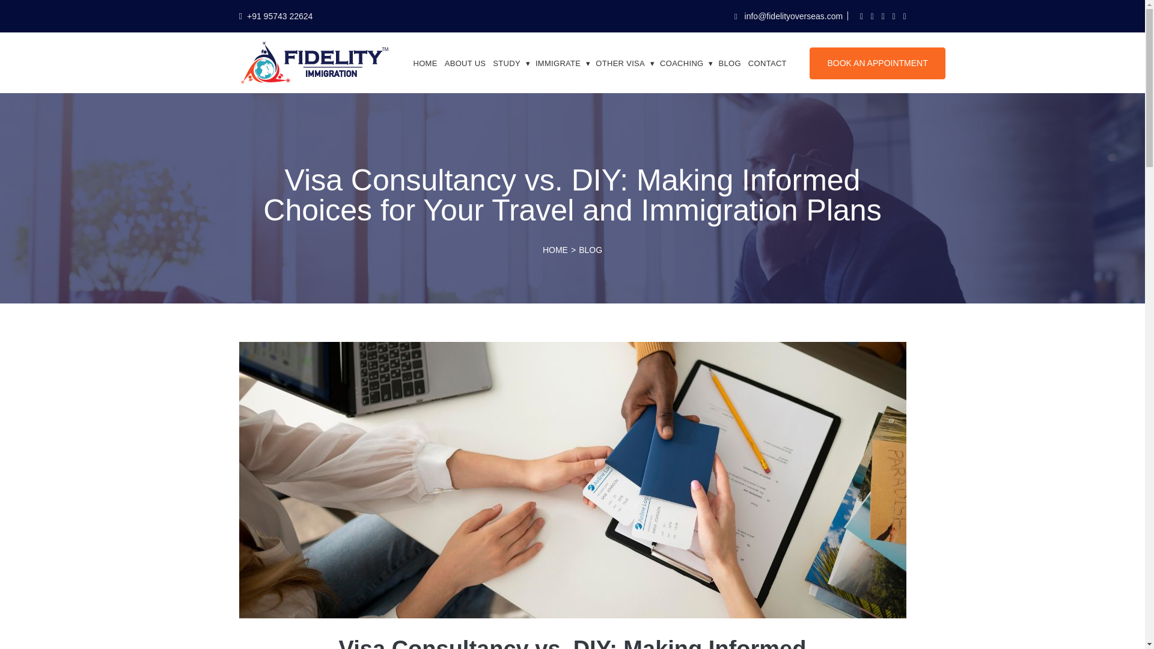  What do you see at coordinates (314, 62) in the screenshot?
I see `logo` at bounding box center [314, 62].